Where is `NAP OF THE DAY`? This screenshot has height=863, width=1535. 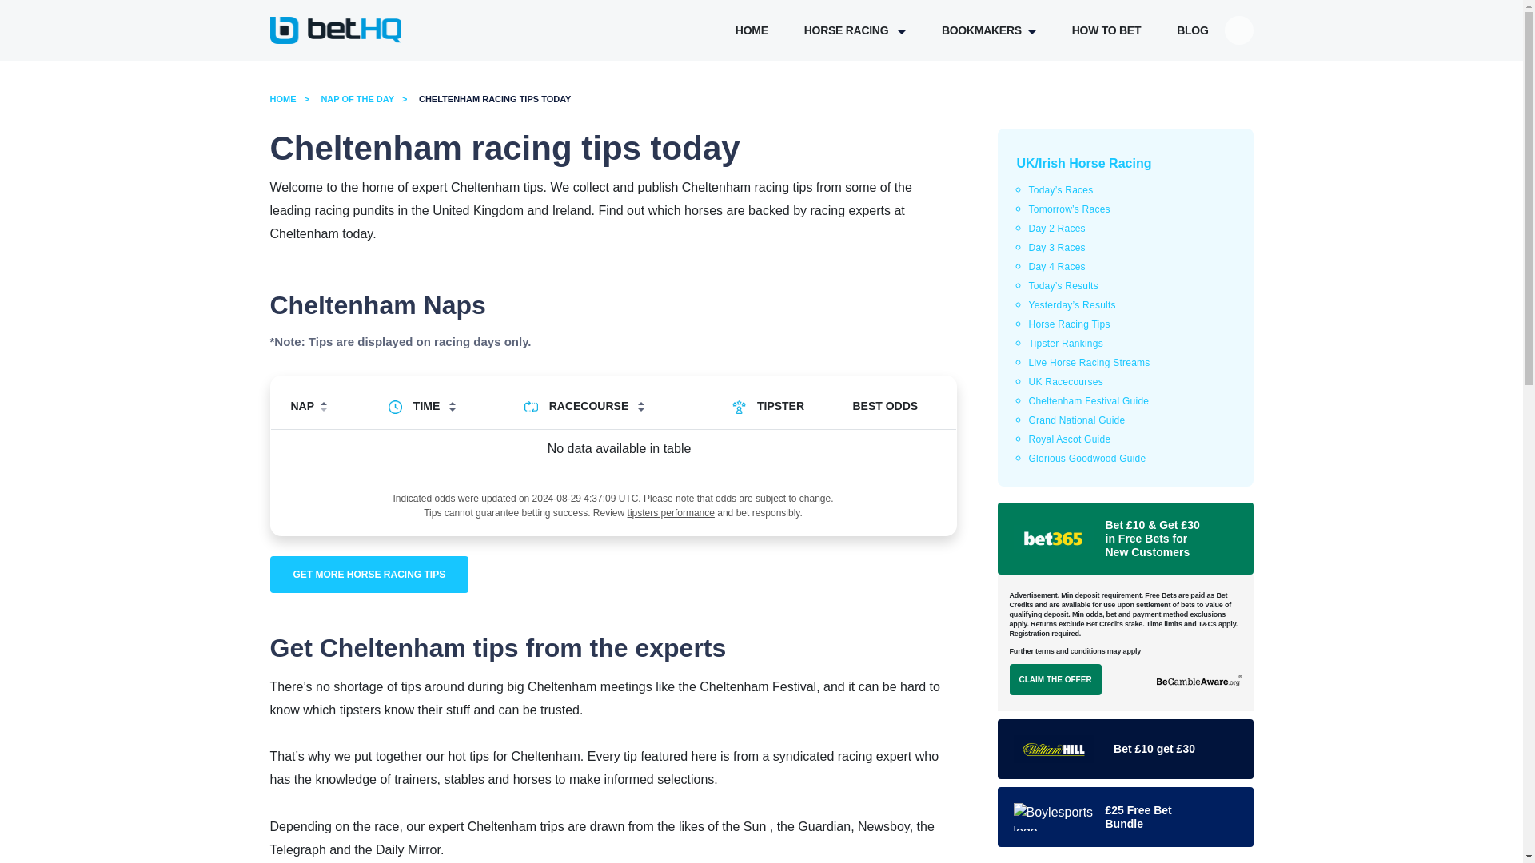
NAP OF THE DAY is located at coordinates (368, 98).